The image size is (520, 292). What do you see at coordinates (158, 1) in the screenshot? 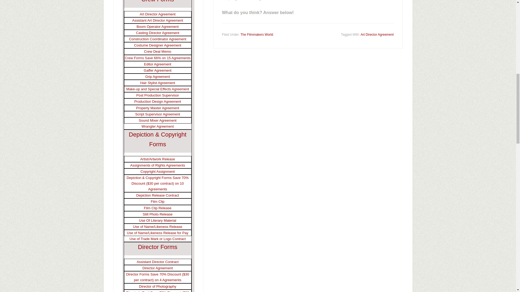
I see `Crew Forms` at bounding box center [158, 1].